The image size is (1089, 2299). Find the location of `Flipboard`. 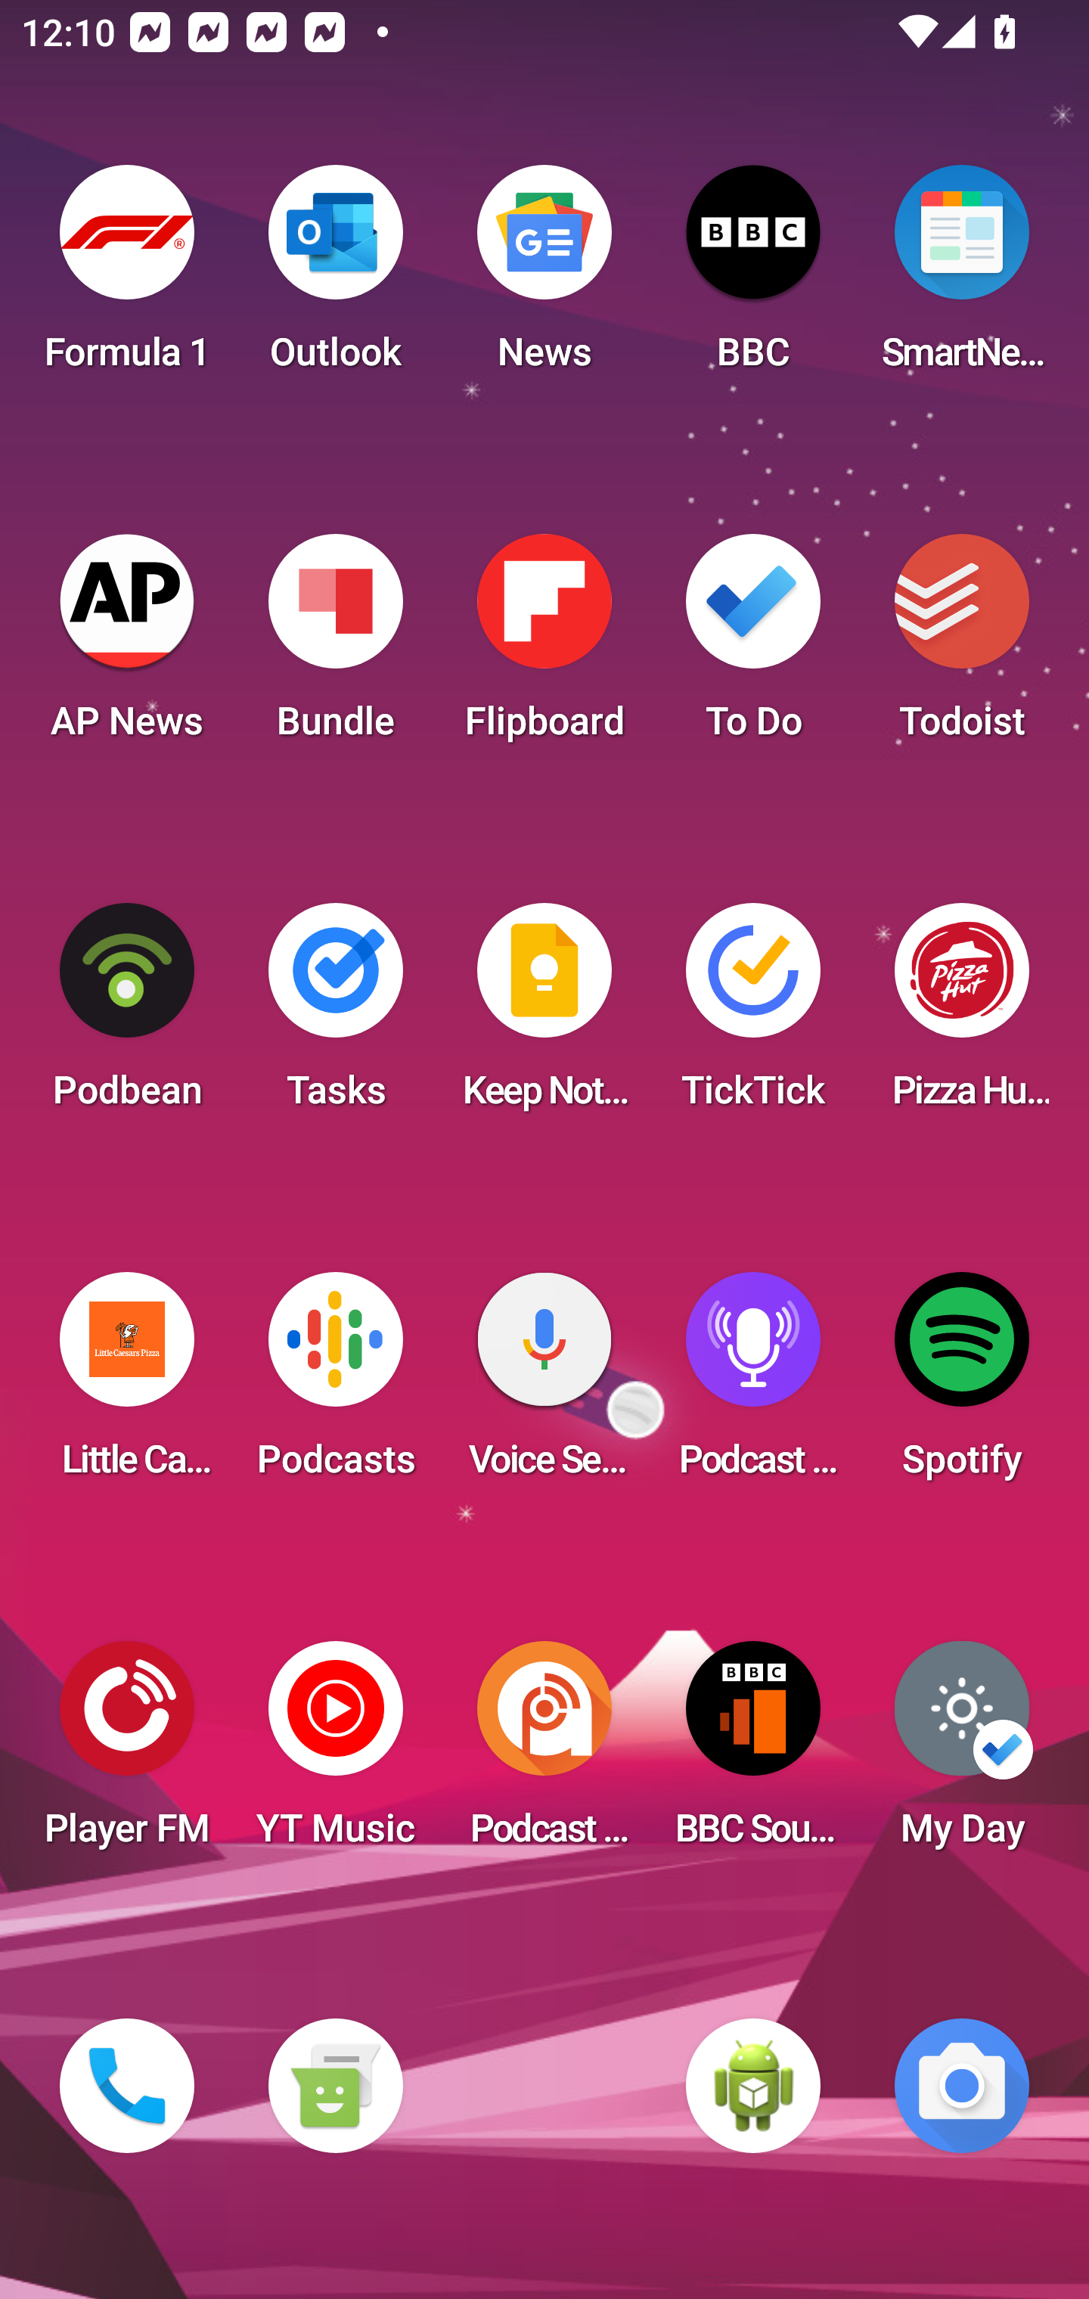

Flipboard is located at coordinates (544, 646).